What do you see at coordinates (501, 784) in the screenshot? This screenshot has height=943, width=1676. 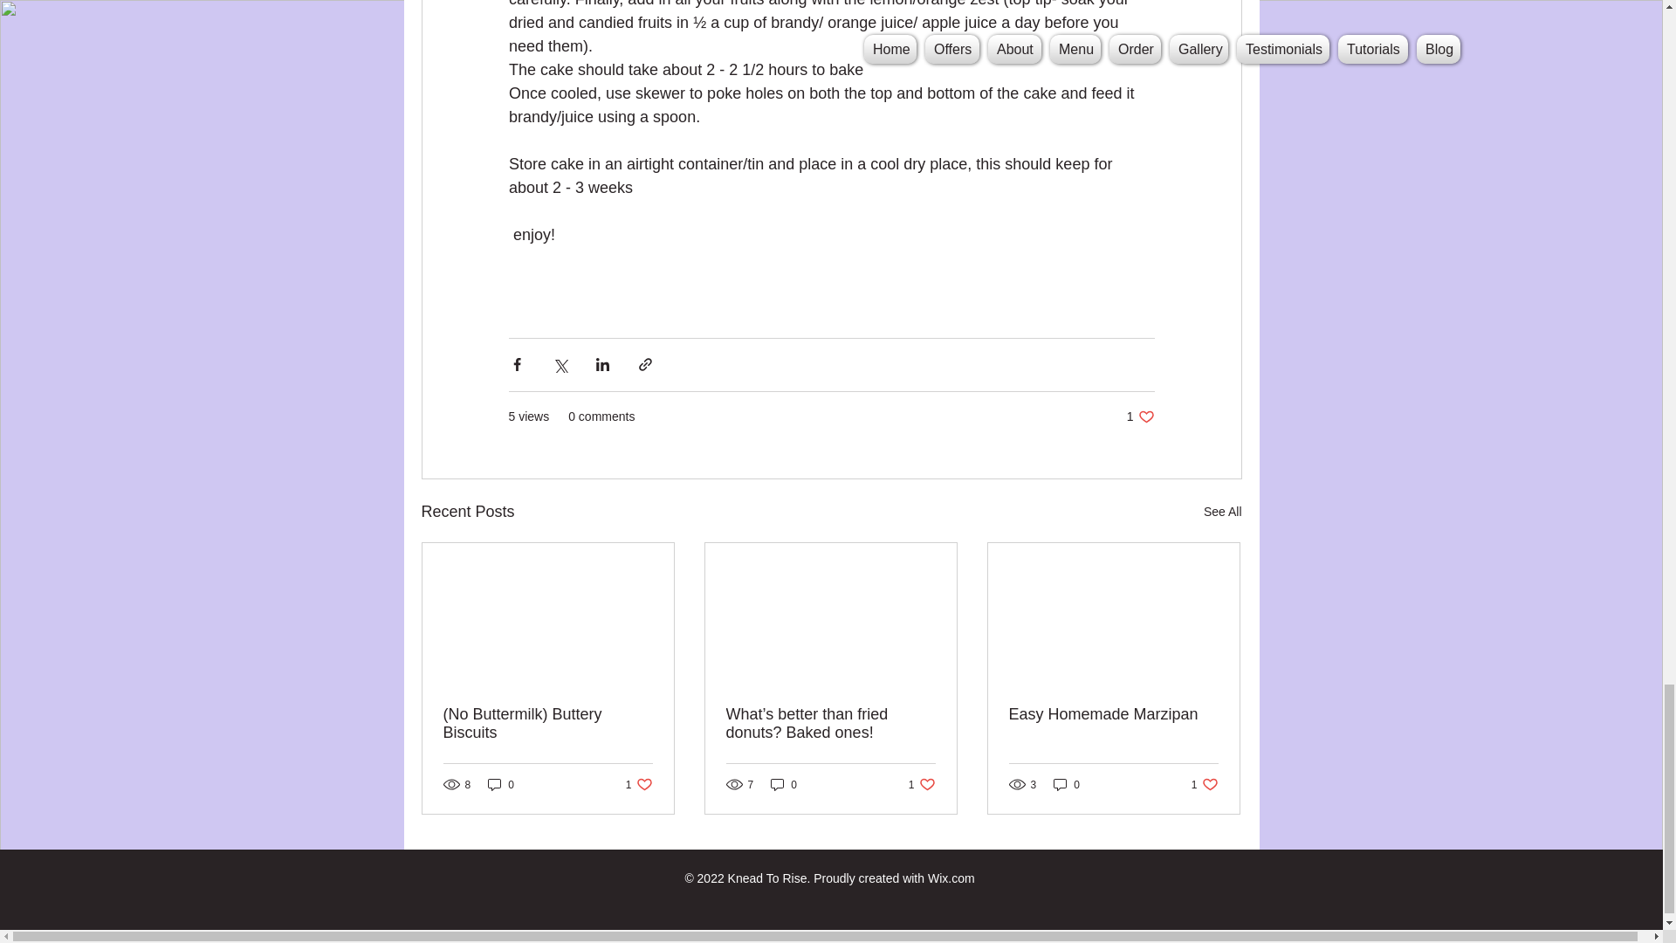 I see `Easy Homemade Marzipan` at bounding box center [501, 784].